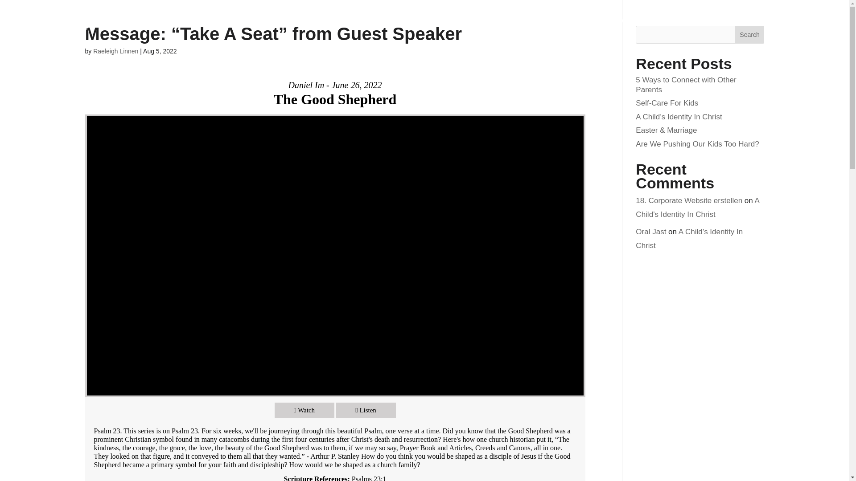 This screenshot has height=481, width=856. Describe the element at coordinates (750, 35) in the screenshot. I see `Search` at that location.